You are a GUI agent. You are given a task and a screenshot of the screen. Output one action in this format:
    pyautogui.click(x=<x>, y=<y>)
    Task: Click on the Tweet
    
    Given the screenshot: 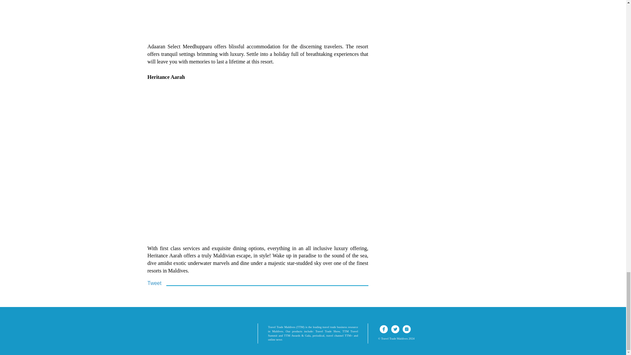 What is the action you would take?
    pyautogui.click(x=154, y=283)
    